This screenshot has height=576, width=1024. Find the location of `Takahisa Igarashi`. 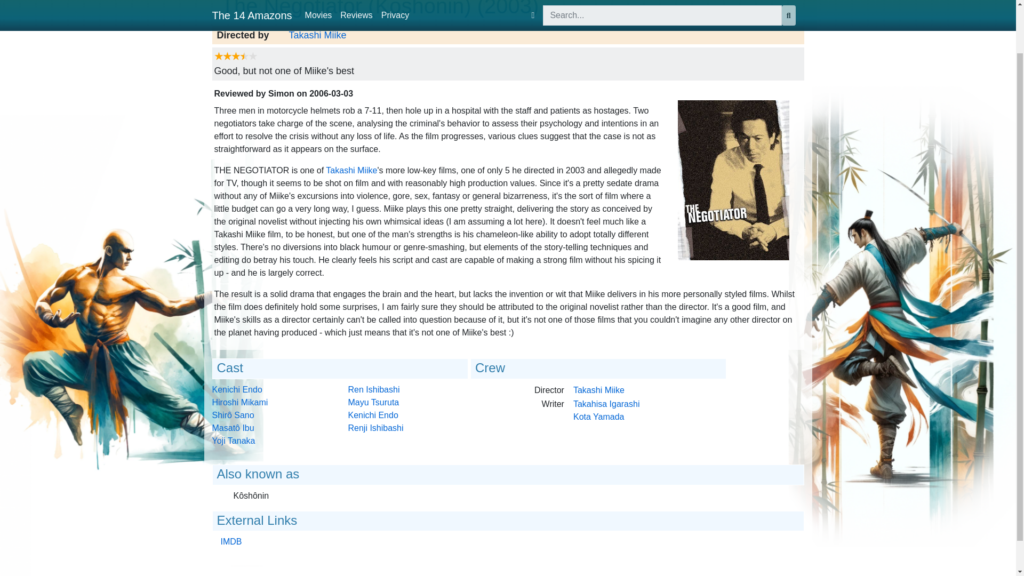

Takahisa Igarashi is located at coordinates (607, 404).